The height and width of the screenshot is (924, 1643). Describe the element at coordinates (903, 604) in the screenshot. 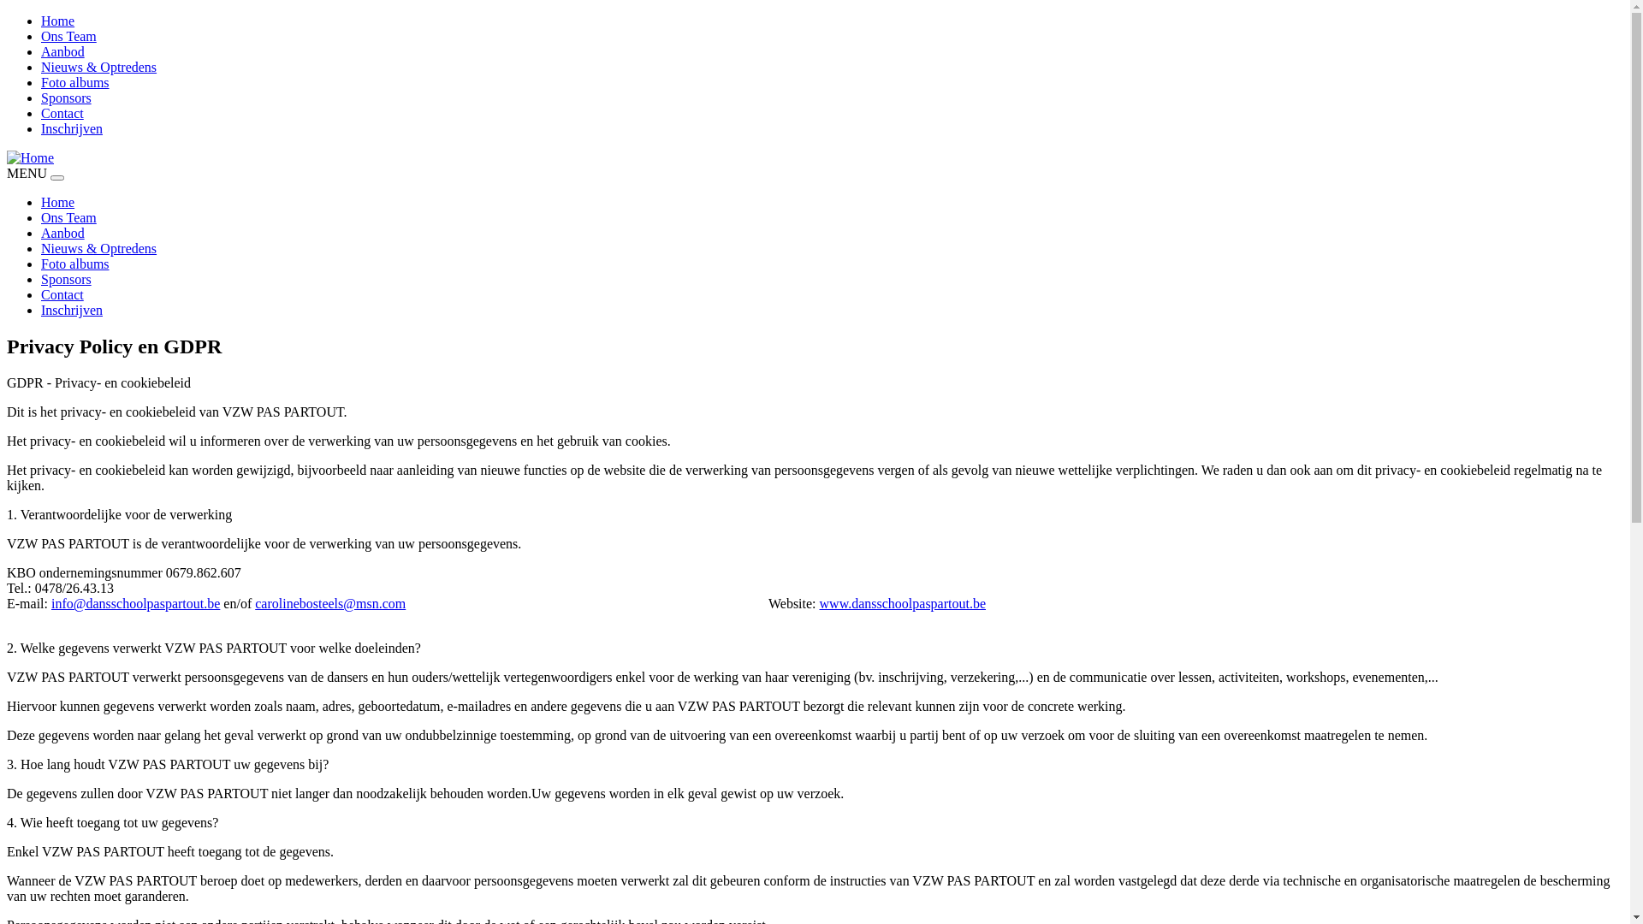

I see `www.dansschoolpaspartout.be` at that location.